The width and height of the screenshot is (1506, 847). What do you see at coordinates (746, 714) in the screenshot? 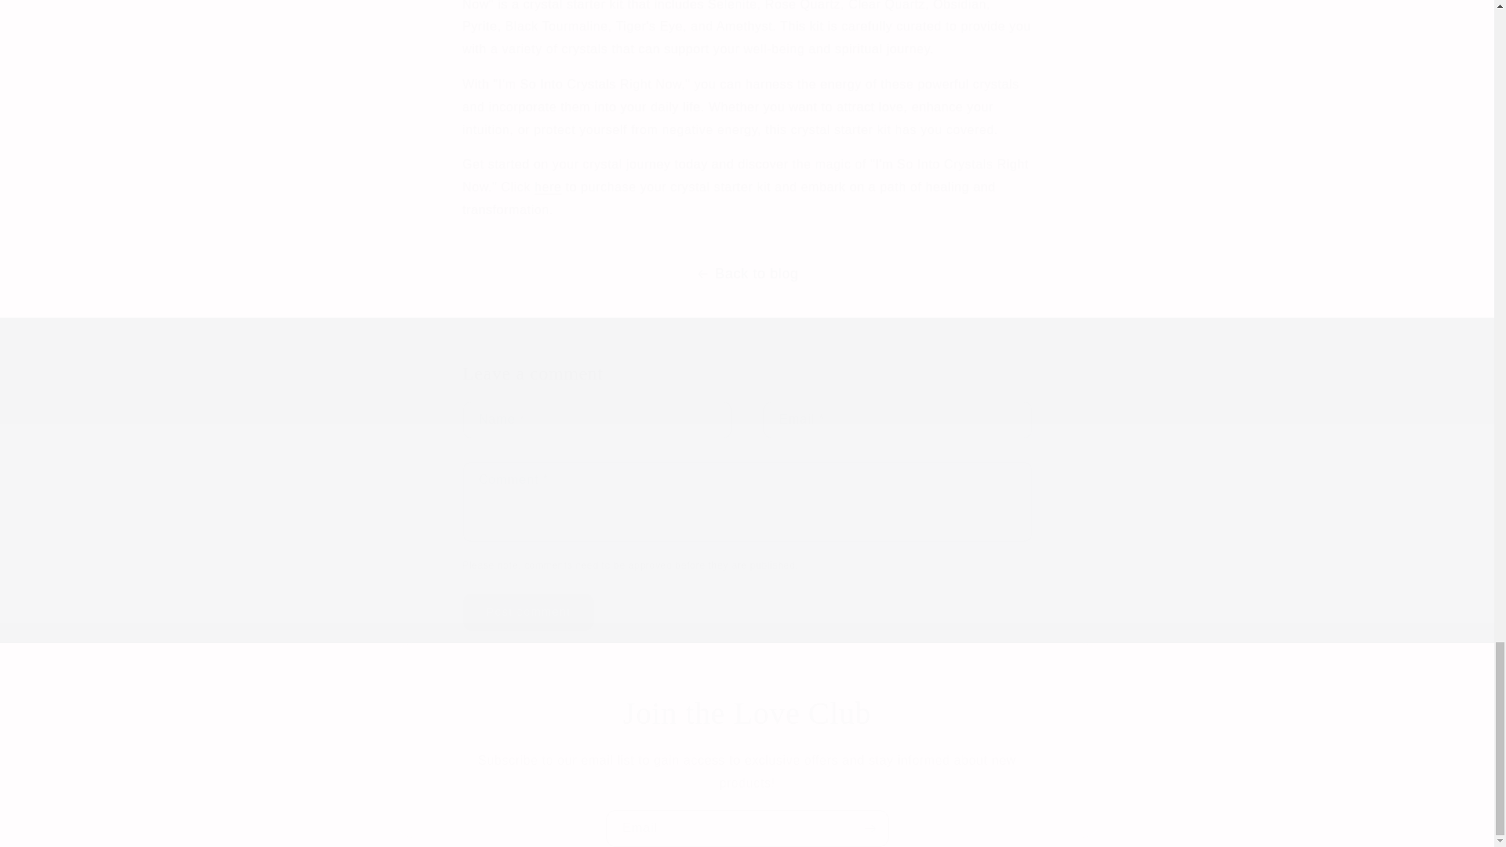
I see `Join the Love Club` at bounding box center [746, 714].